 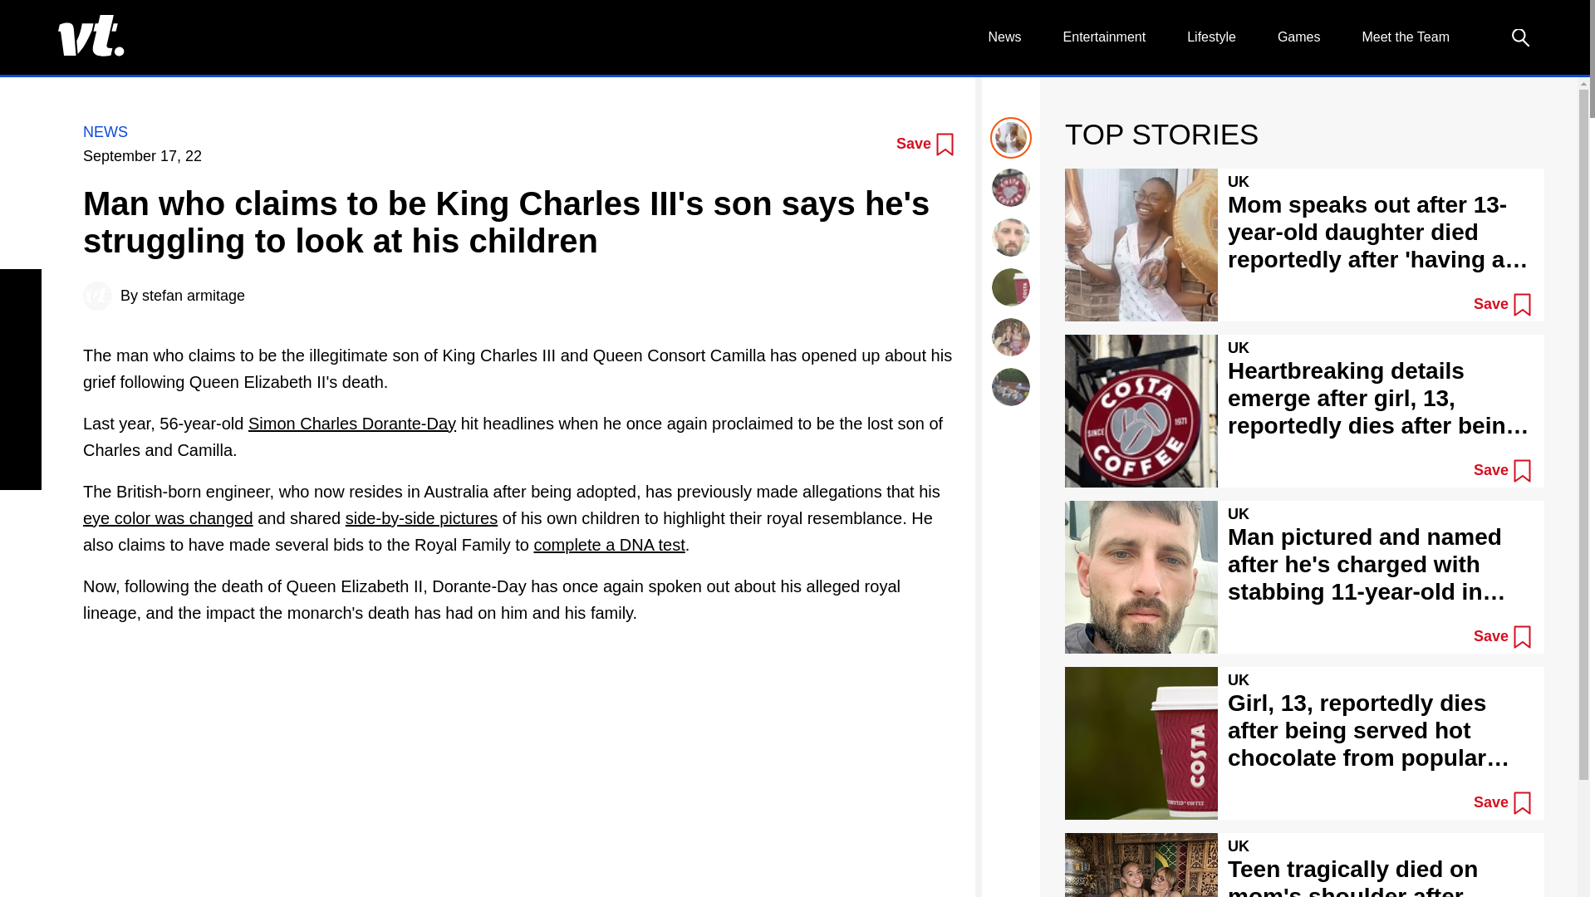 What do you see at coordinates (168, 518) in the screenshot?
I see `eye color was changed` at bounding box center [168, 518].